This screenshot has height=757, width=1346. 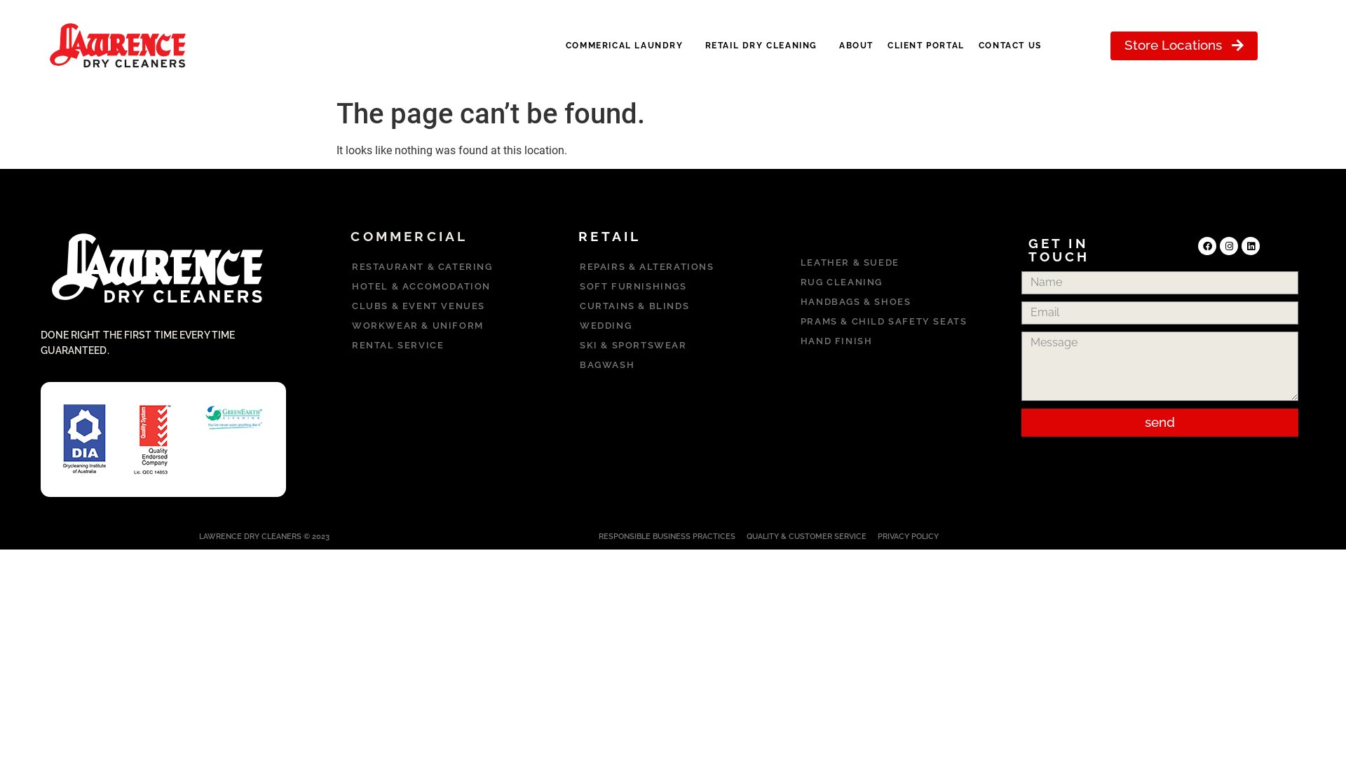 I want to click on BAGWASH, so click(x=673, y=365).